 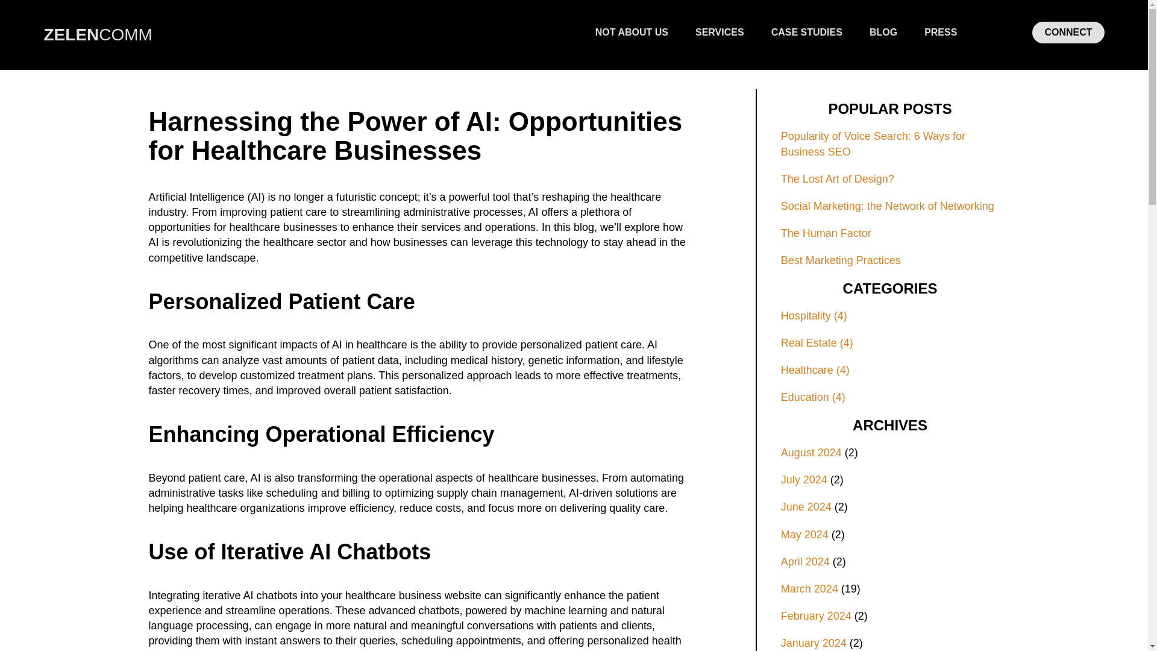 I want to click on SERVICES, so click(x=720, y=33).